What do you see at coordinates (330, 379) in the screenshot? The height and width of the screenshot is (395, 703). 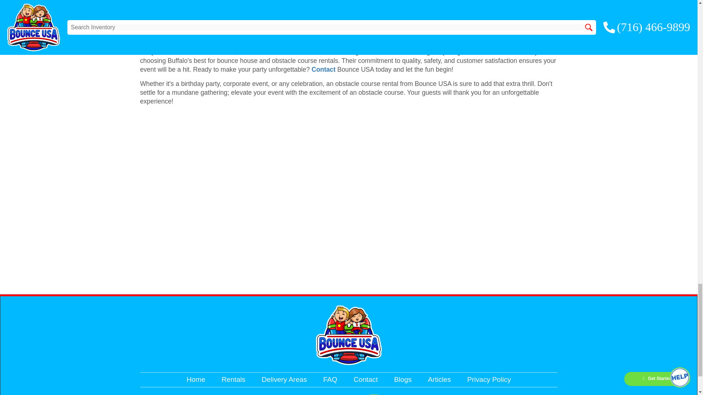 I see `FAQ` at bounding box center [330, 379].